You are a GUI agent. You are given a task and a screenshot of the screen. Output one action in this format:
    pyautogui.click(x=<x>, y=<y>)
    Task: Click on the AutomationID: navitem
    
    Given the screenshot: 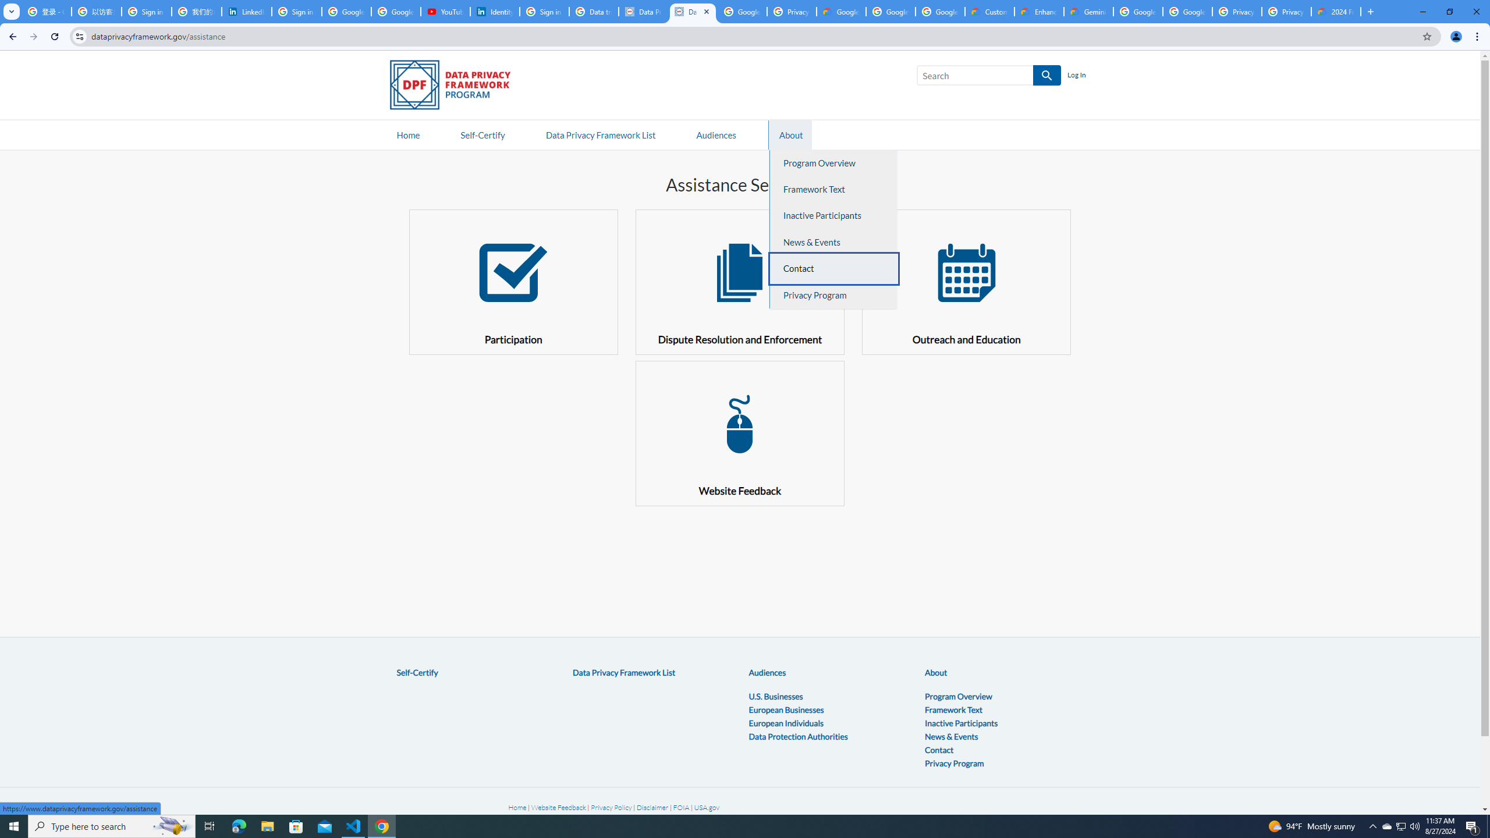 What is the action you would take?
    pyautogui.click(x=716, y=134)
    